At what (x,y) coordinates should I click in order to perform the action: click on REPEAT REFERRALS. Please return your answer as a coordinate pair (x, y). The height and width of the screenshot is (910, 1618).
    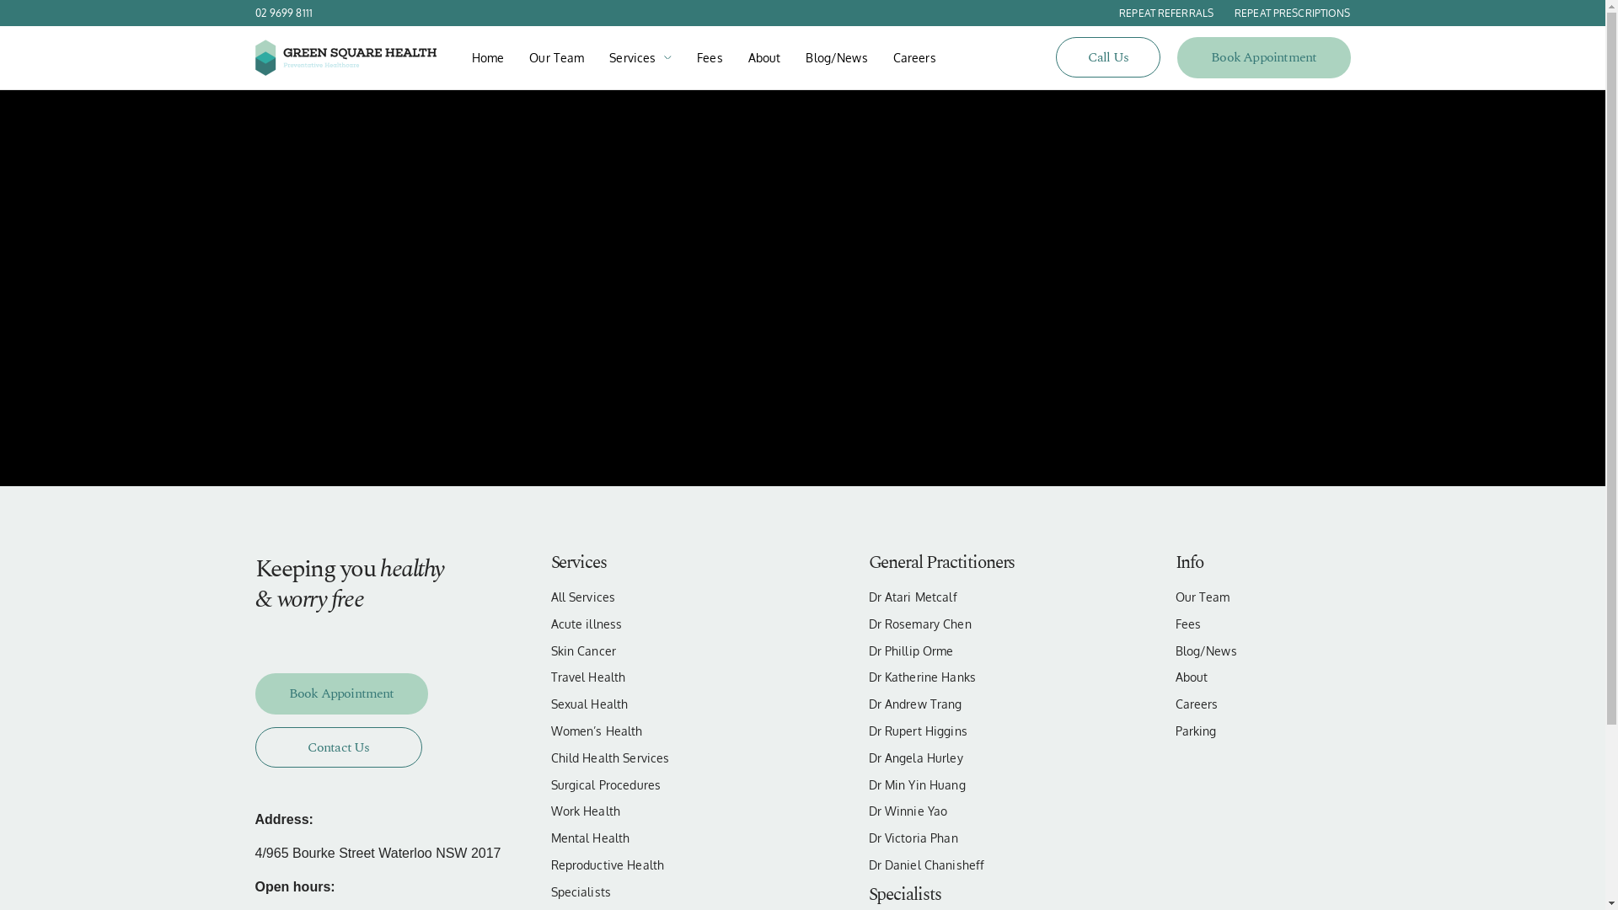
    Looking at the image, I should click on (1156, 13).